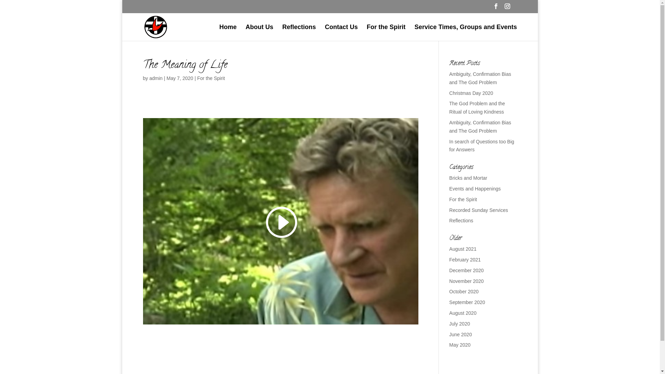  What do you see at coordinates (479, 210) in the screenshot?
I see `Recorded Sunday Services` at bounding box center [479, 210].